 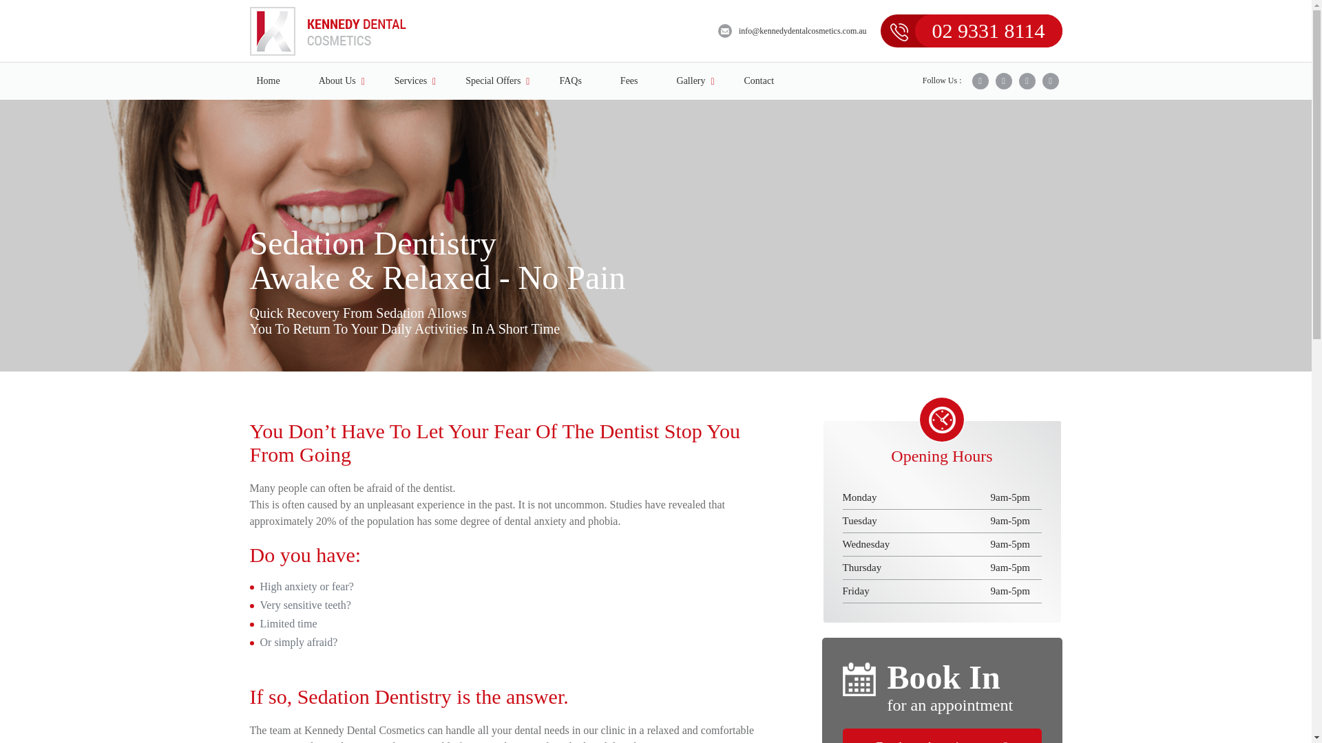 What do you see at coordinates (337, 80) in the screenshot?
I see `About Us` at bounding box center [337, 80].